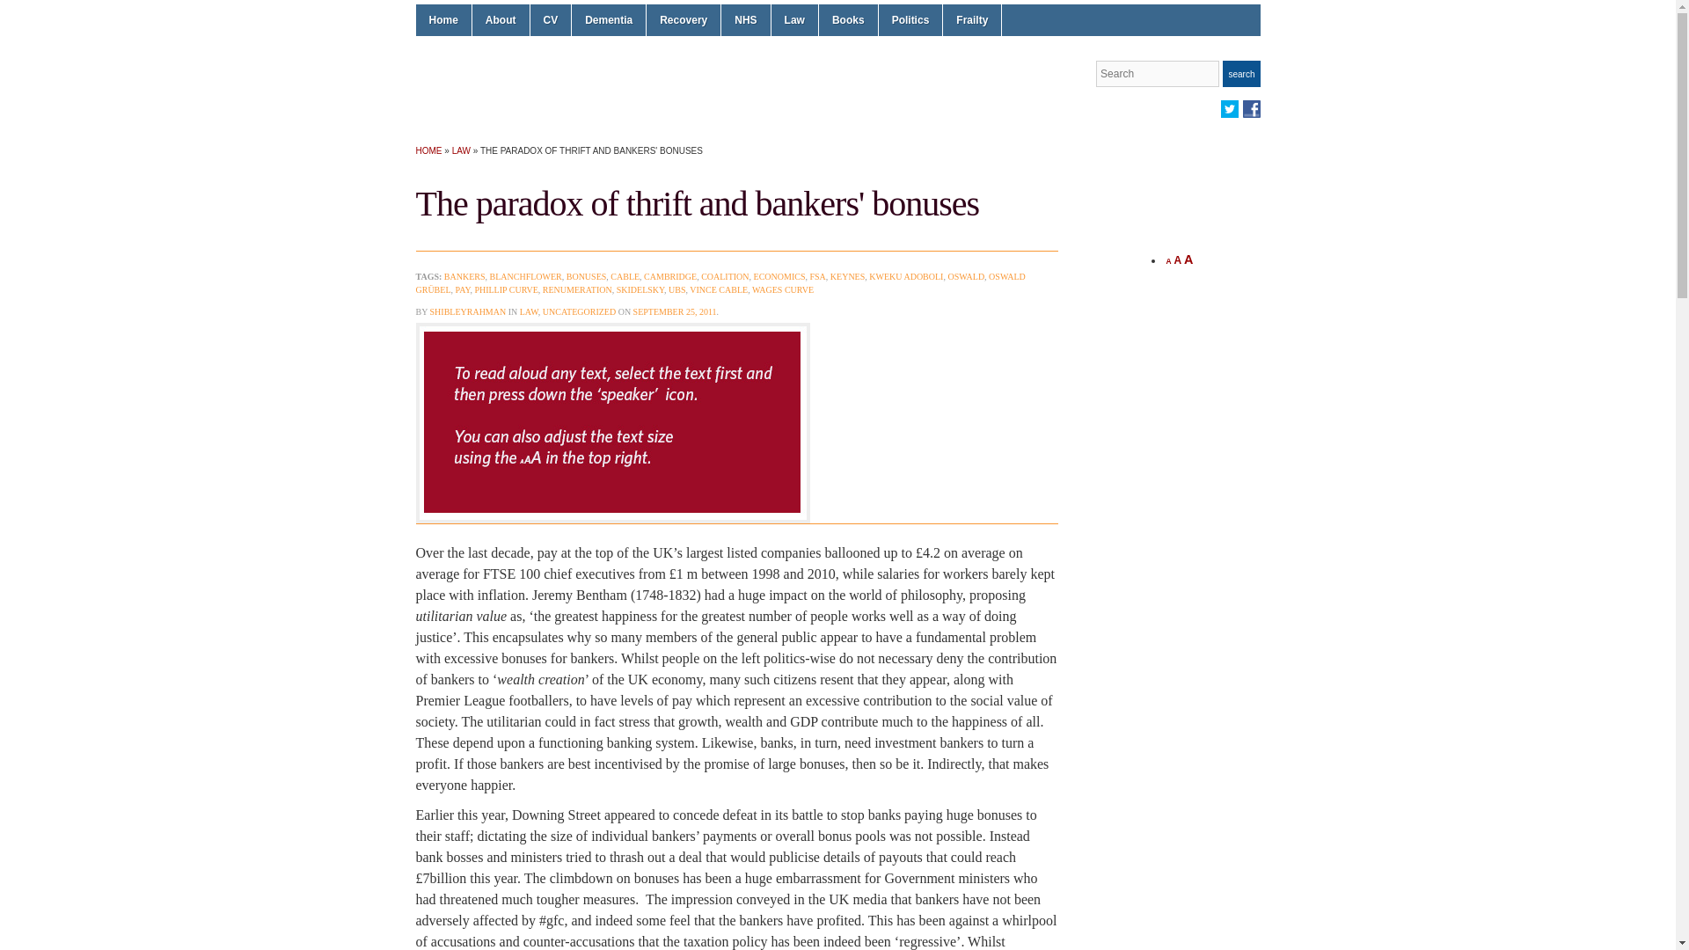 The width and height of the screenshot is (1689, 950). What do you see at coordinates (586, 276) in the screenshot?
I see `BONUSES` at bounding box center [586, 276].